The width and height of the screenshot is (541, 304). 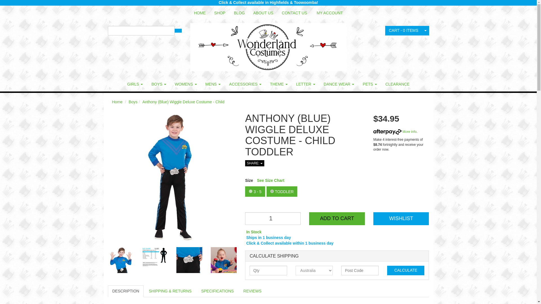 What do you see at coordinates (294, 13) in the screenshot?
I see `CONTACT US` at bounding box center [294, 13].